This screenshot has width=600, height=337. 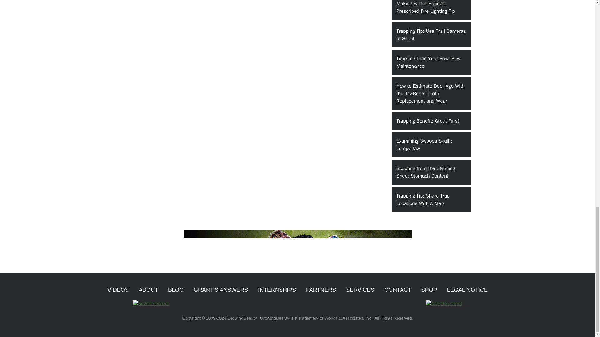 What do you see at coordinates (431, 145) in the screenshot?
I see `Examining Swoops Skull : Lumpy Jaw` at bounding box center [431, 145].